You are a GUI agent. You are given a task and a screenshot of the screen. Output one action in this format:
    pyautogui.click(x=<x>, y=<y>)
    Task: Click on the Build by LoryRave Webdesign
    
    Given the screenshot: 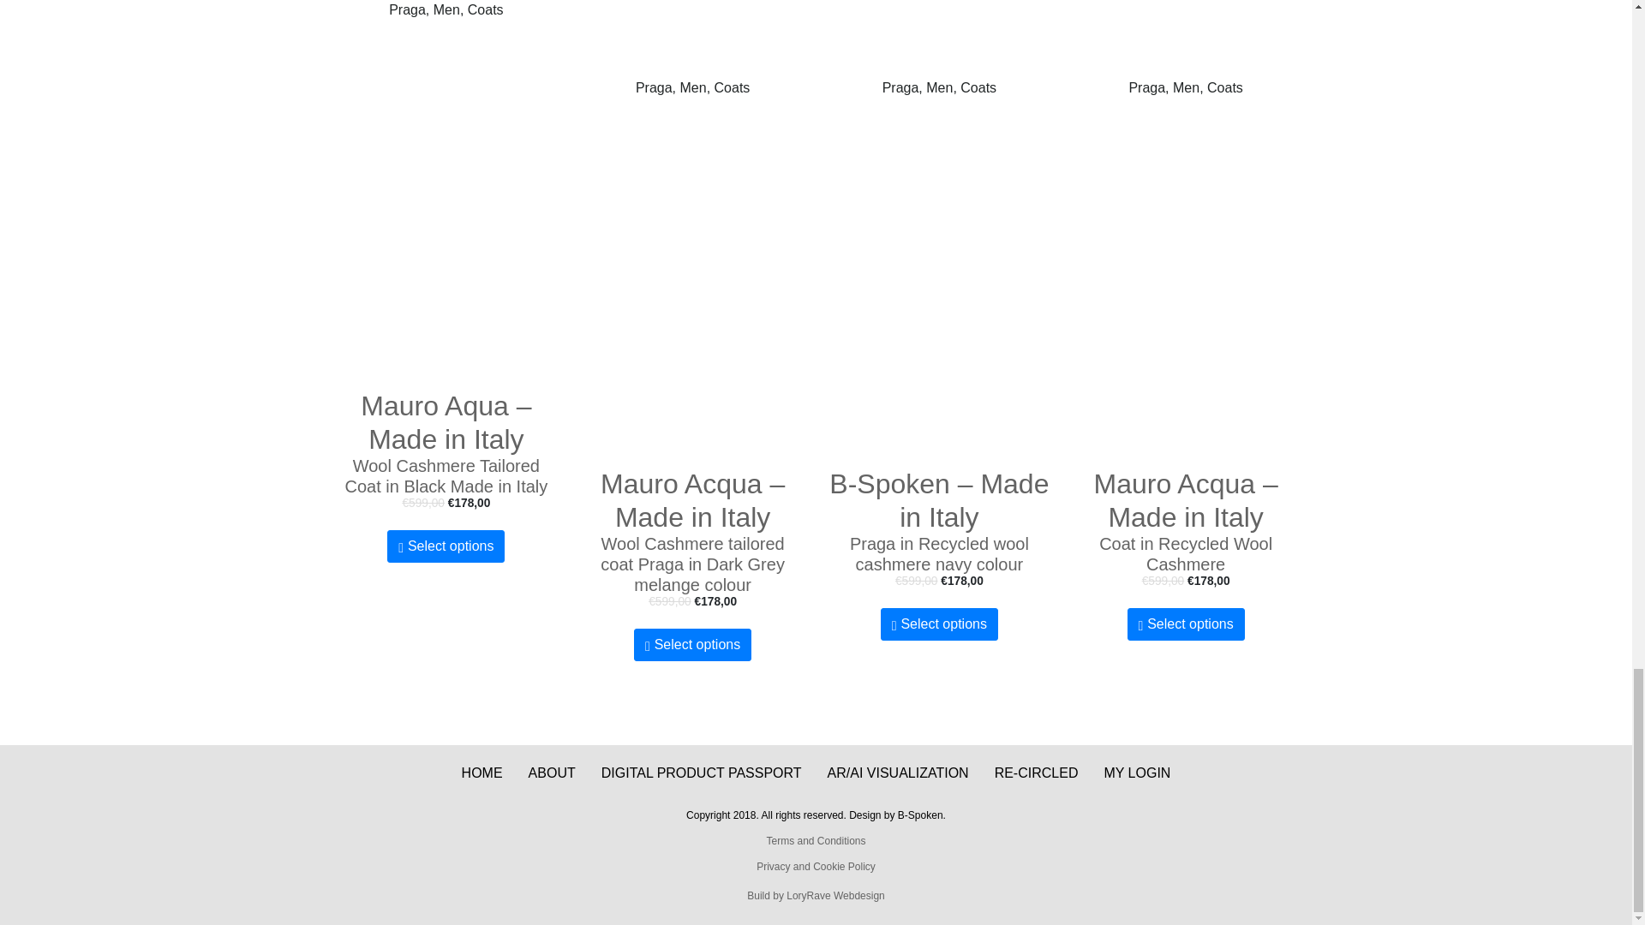 What is the action you would take?
    pyautogui.click(x=816, y=896)
    